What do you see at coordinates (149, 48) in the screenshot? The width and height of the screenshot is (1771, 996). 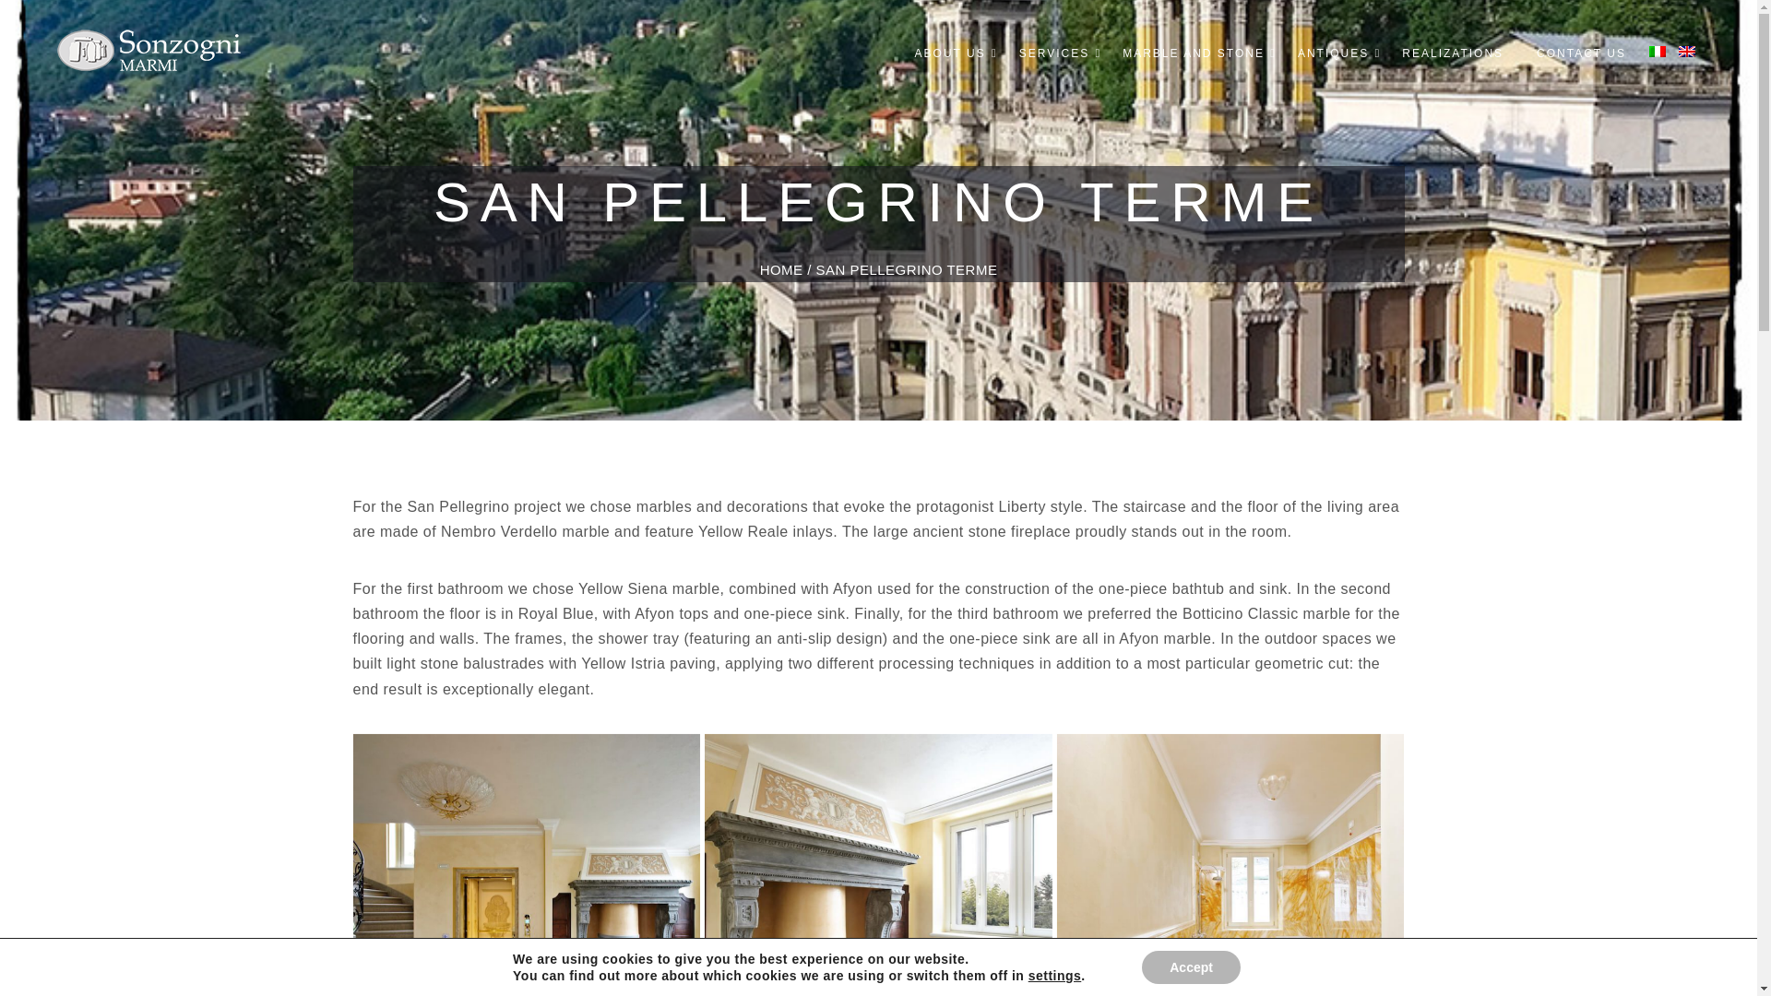 I see `Sonzogni Marmi` at bounding box center [149, 48].